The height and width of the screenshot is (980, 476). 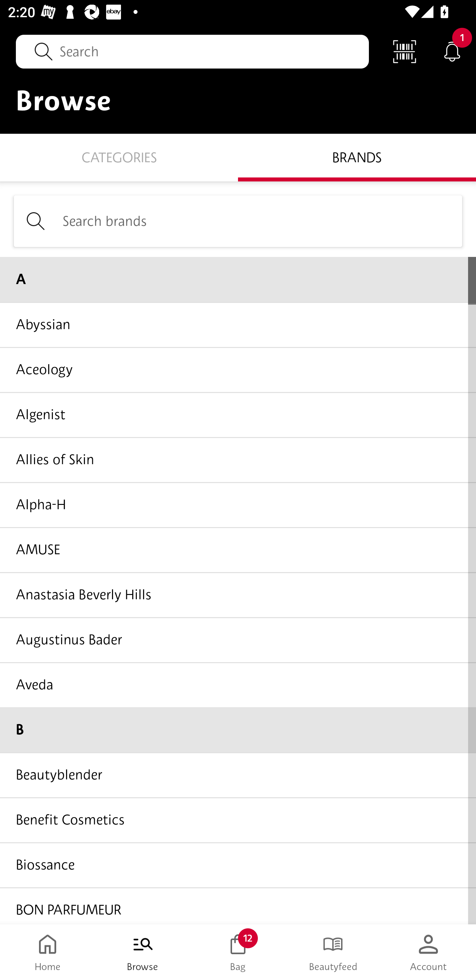 I want to click on Beautyblender, so click(x=238, y=775).